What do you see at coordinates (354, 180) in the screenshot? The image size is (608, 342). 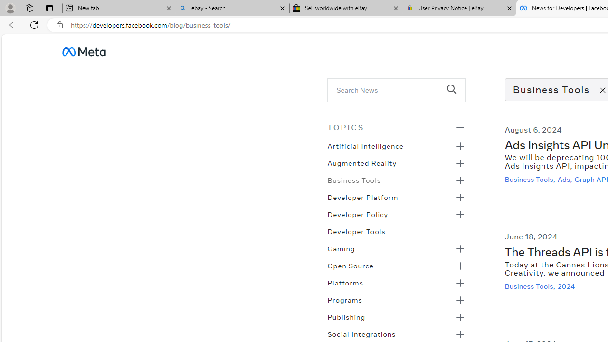 I see `Business Tools` at bounding box center [354, 180].